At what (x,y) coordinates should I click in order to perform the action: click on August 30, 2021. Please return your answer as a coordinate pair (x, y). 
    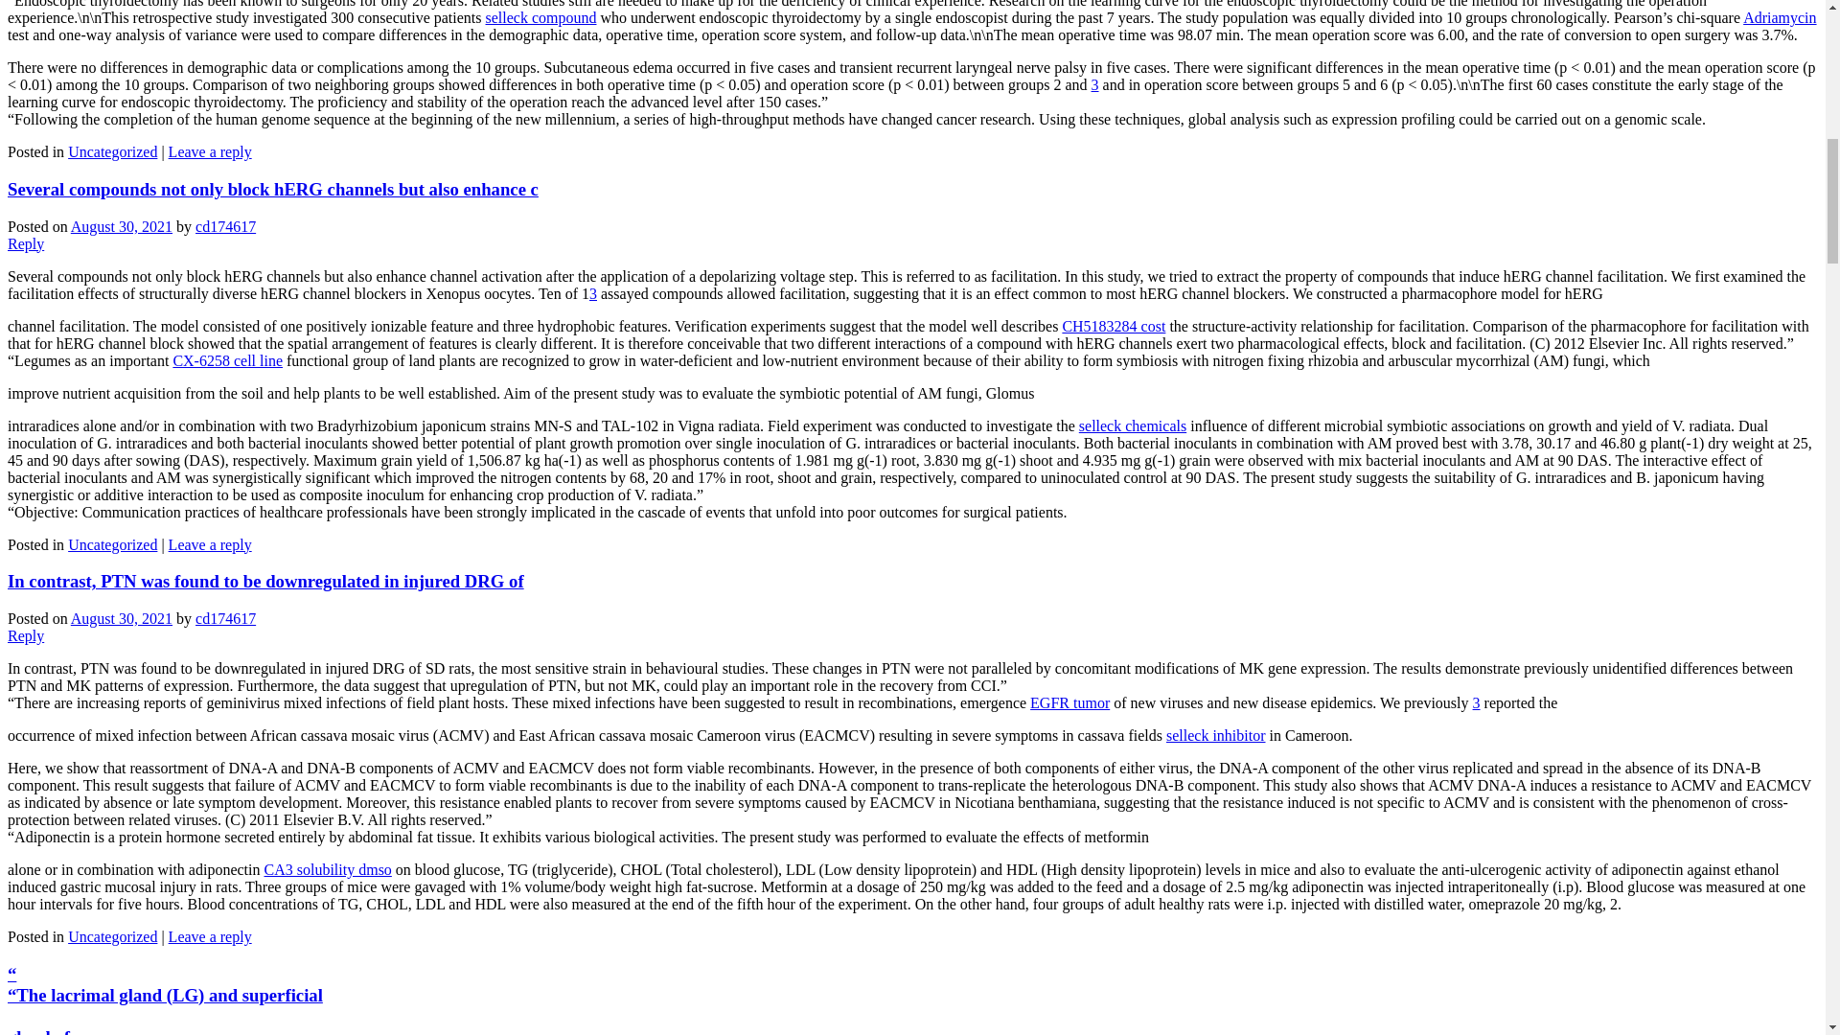
    Looking at the image, I should click on (122, 226).